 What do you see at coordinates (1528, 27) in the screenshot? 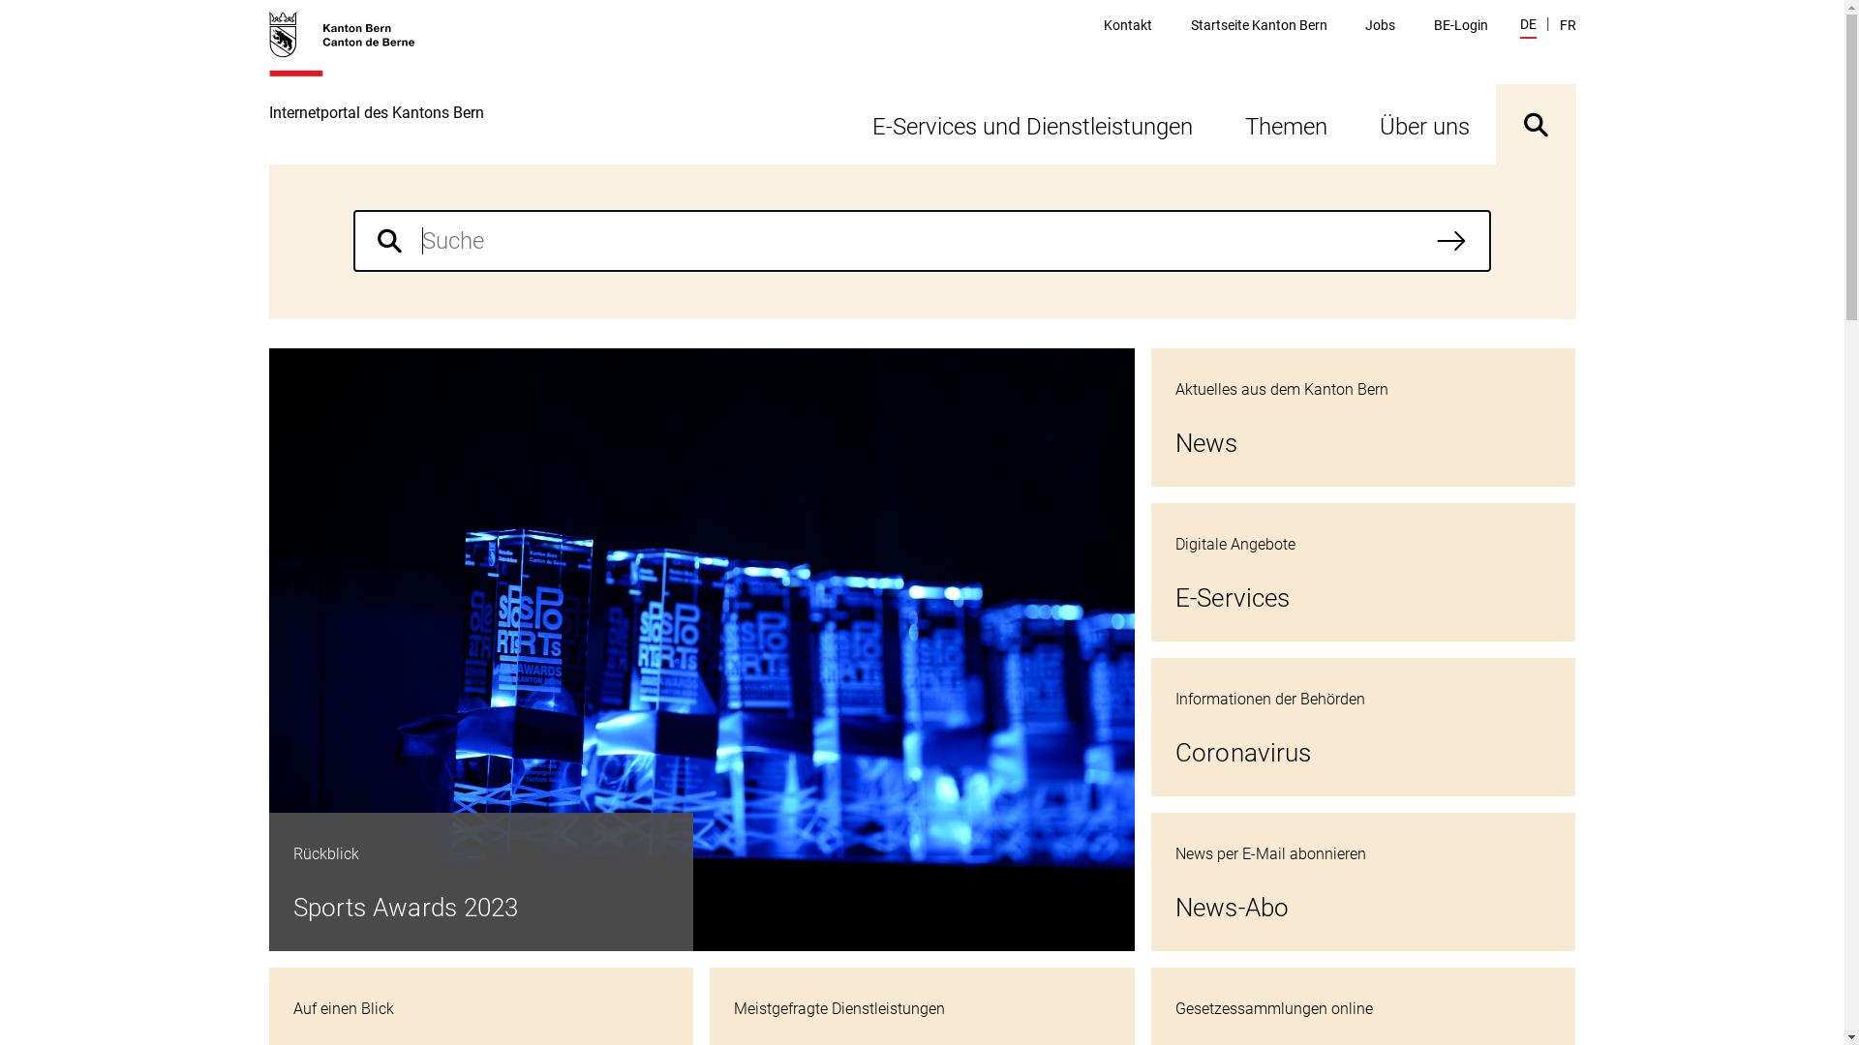
I see `DE` at bounding box center [1528, 27].